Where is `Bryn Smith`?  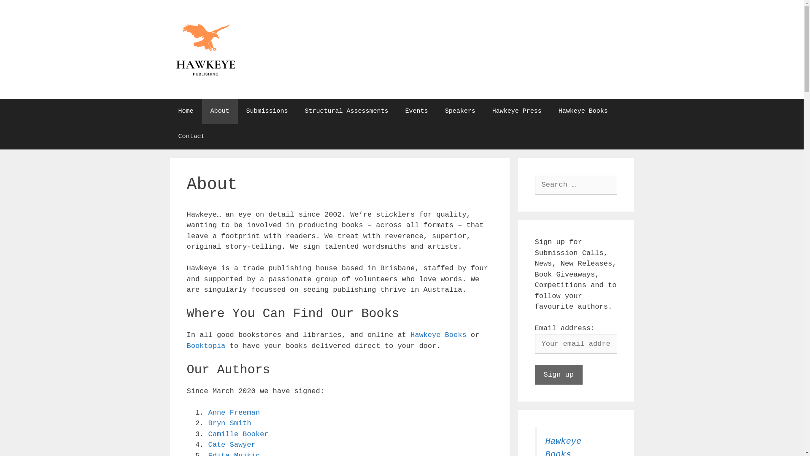 Bryn Smith is located at coordinates (229, 423).